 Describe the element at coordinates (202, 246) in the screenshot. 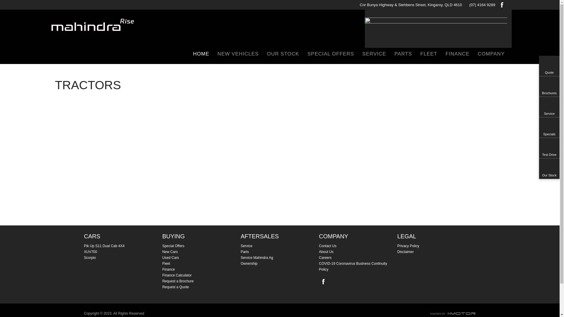

I see `Special Offers` at that location.